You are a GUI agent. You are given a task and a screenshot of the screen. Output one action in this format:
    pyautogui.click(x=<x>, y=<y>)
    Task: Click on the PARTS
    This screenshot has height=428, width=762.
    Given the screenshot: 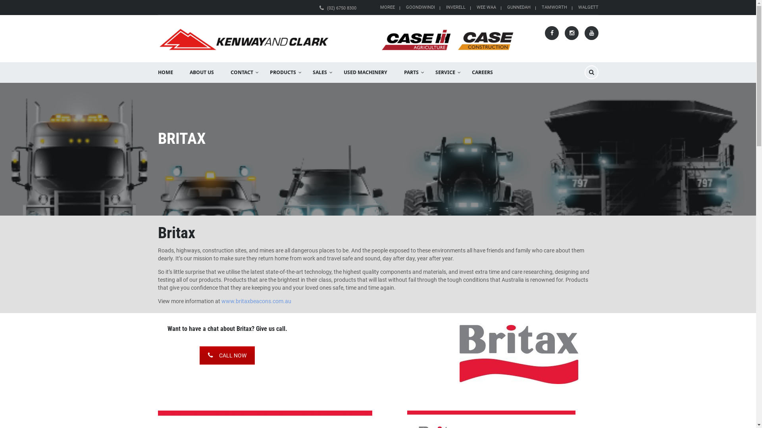 What is the action you would take?
    pyautogui.click(x=411, y=73)
    